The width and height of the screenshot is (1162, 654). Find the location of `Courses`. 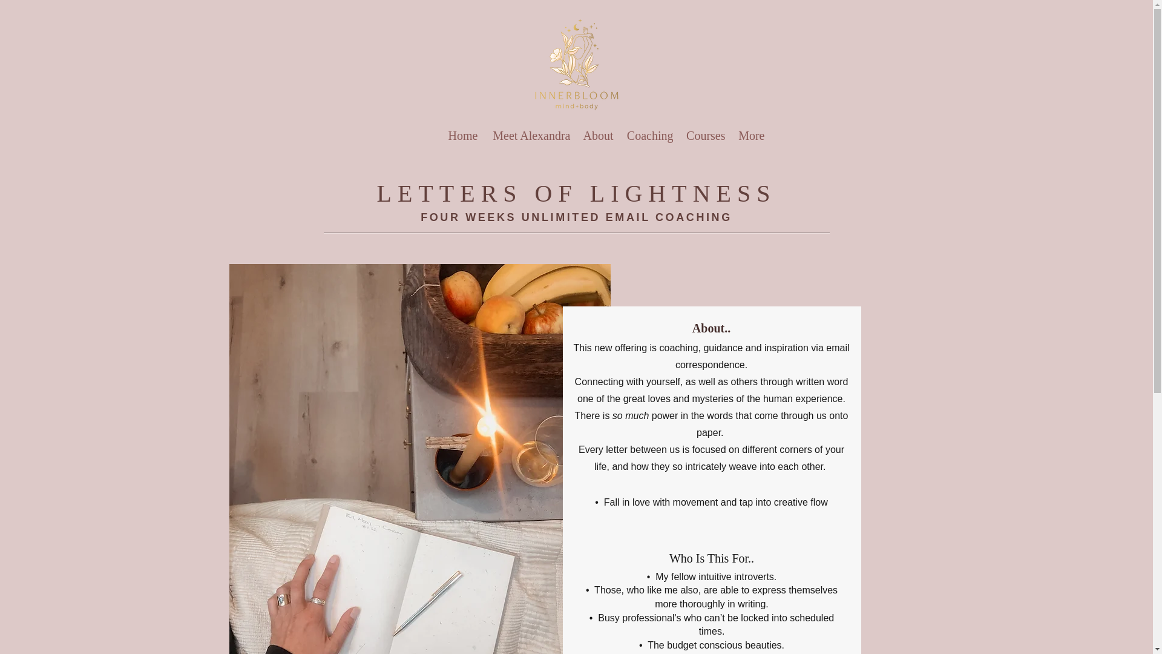

Courses is located at coordinates (704, 136).